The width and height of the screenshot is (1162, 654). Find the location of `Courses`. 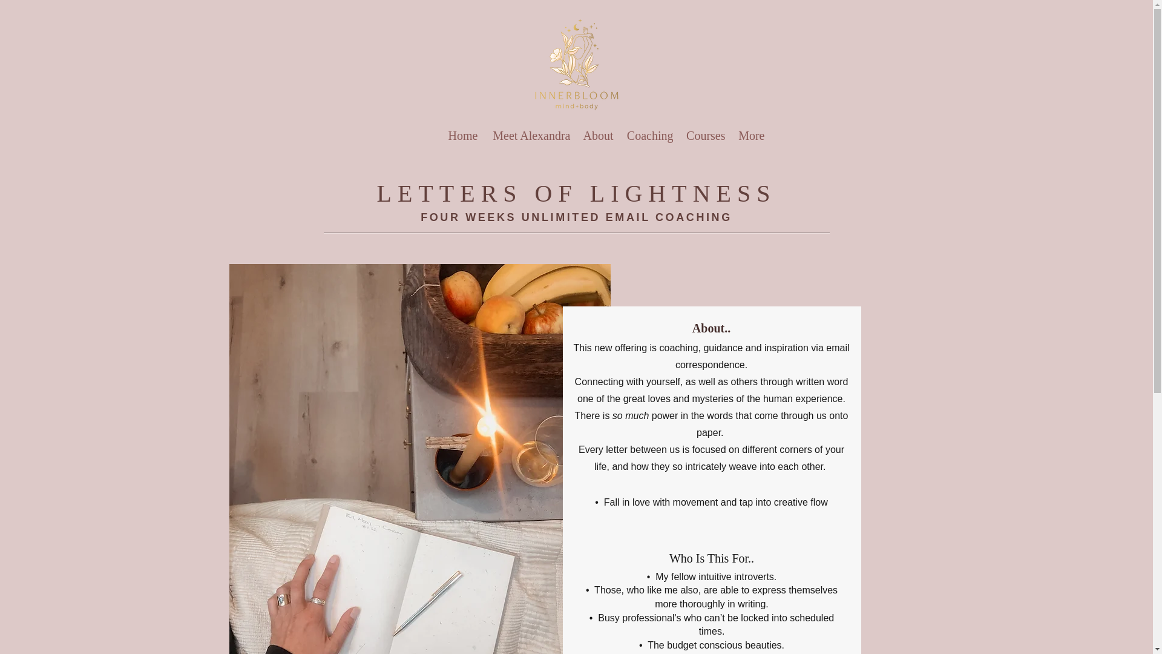

Courses is located at coordinates (704, 136).